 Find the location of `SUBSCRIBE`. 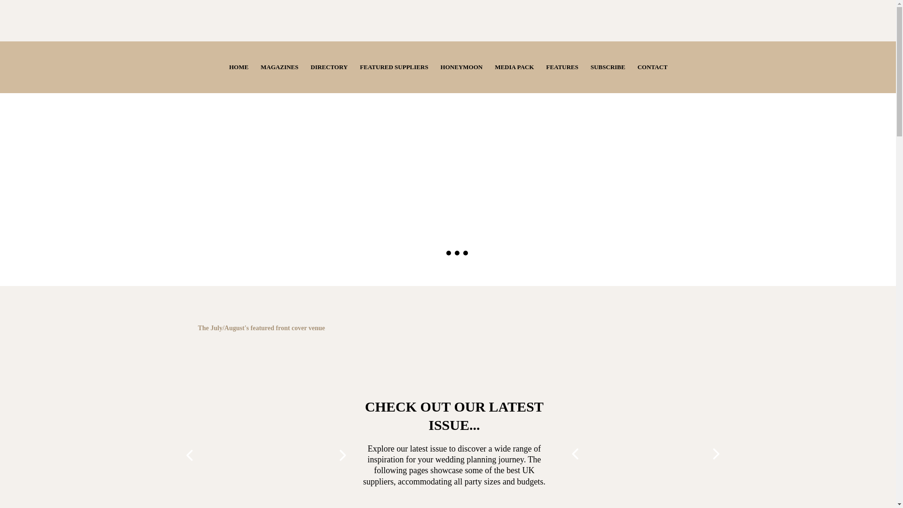

SUBSCRIBE is located at coordinates (608, 67).